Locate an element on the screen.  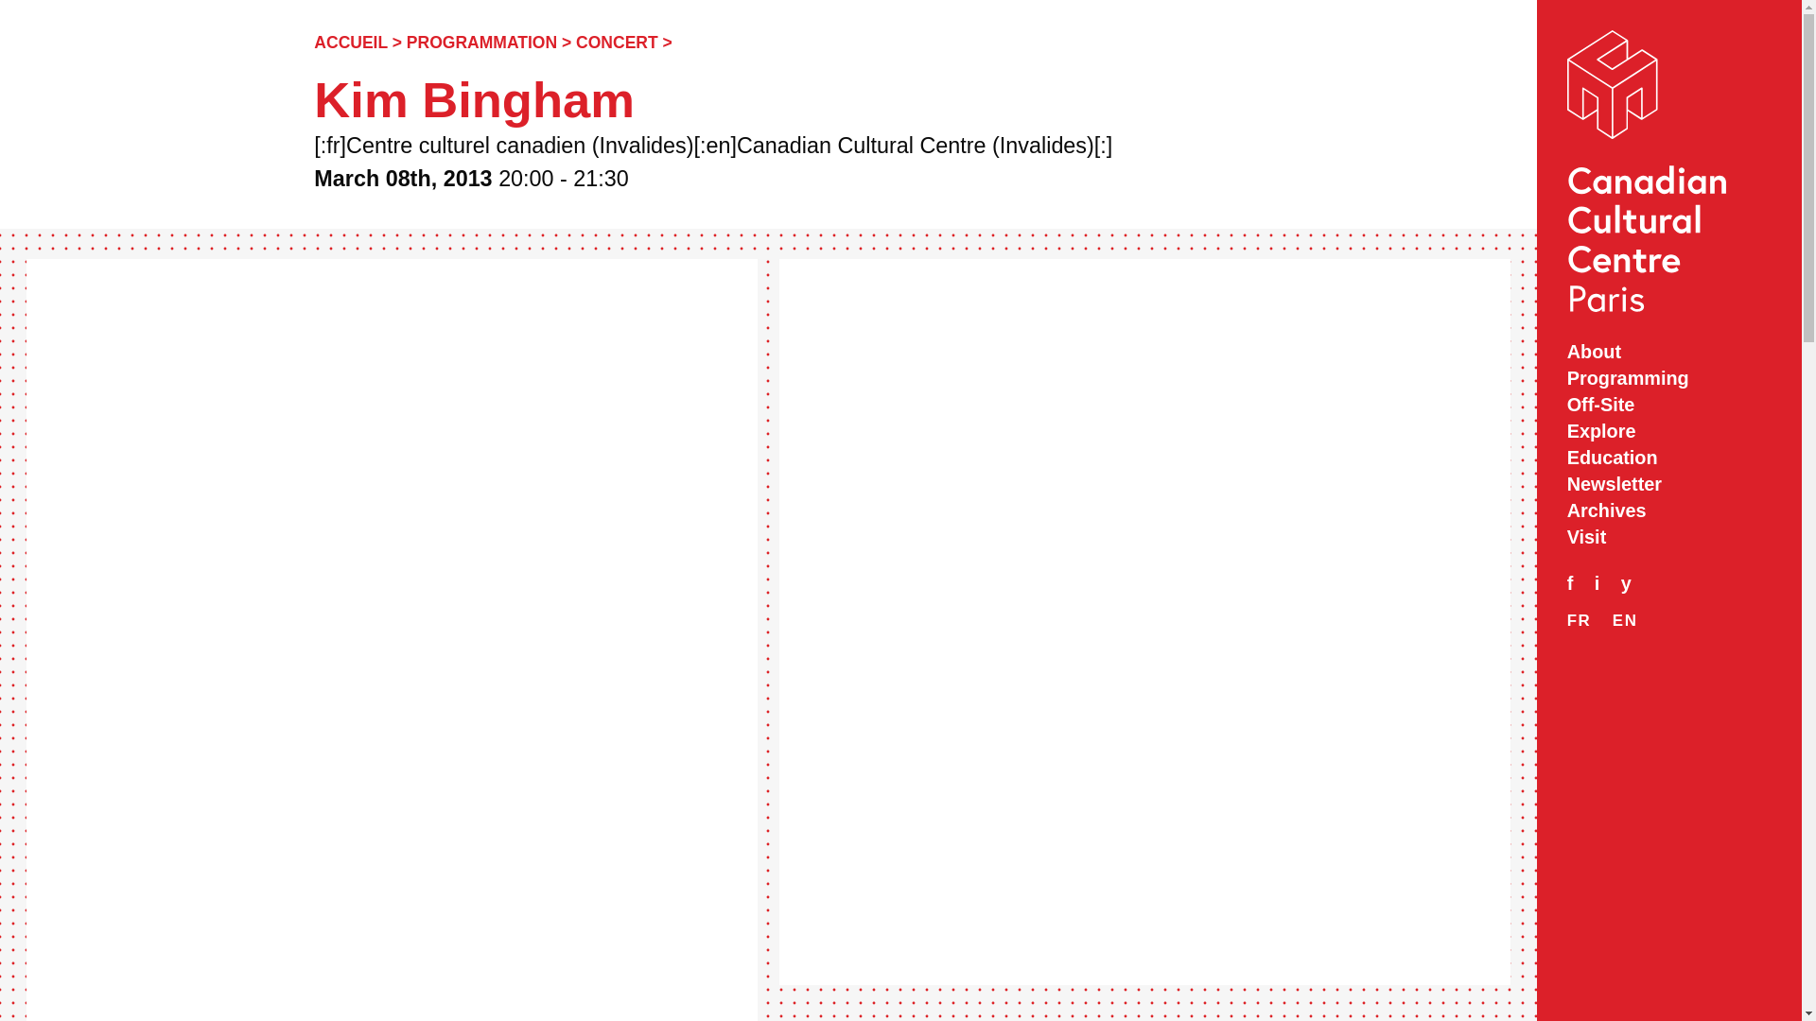
YouTube is located at coordinates (1634, 583).